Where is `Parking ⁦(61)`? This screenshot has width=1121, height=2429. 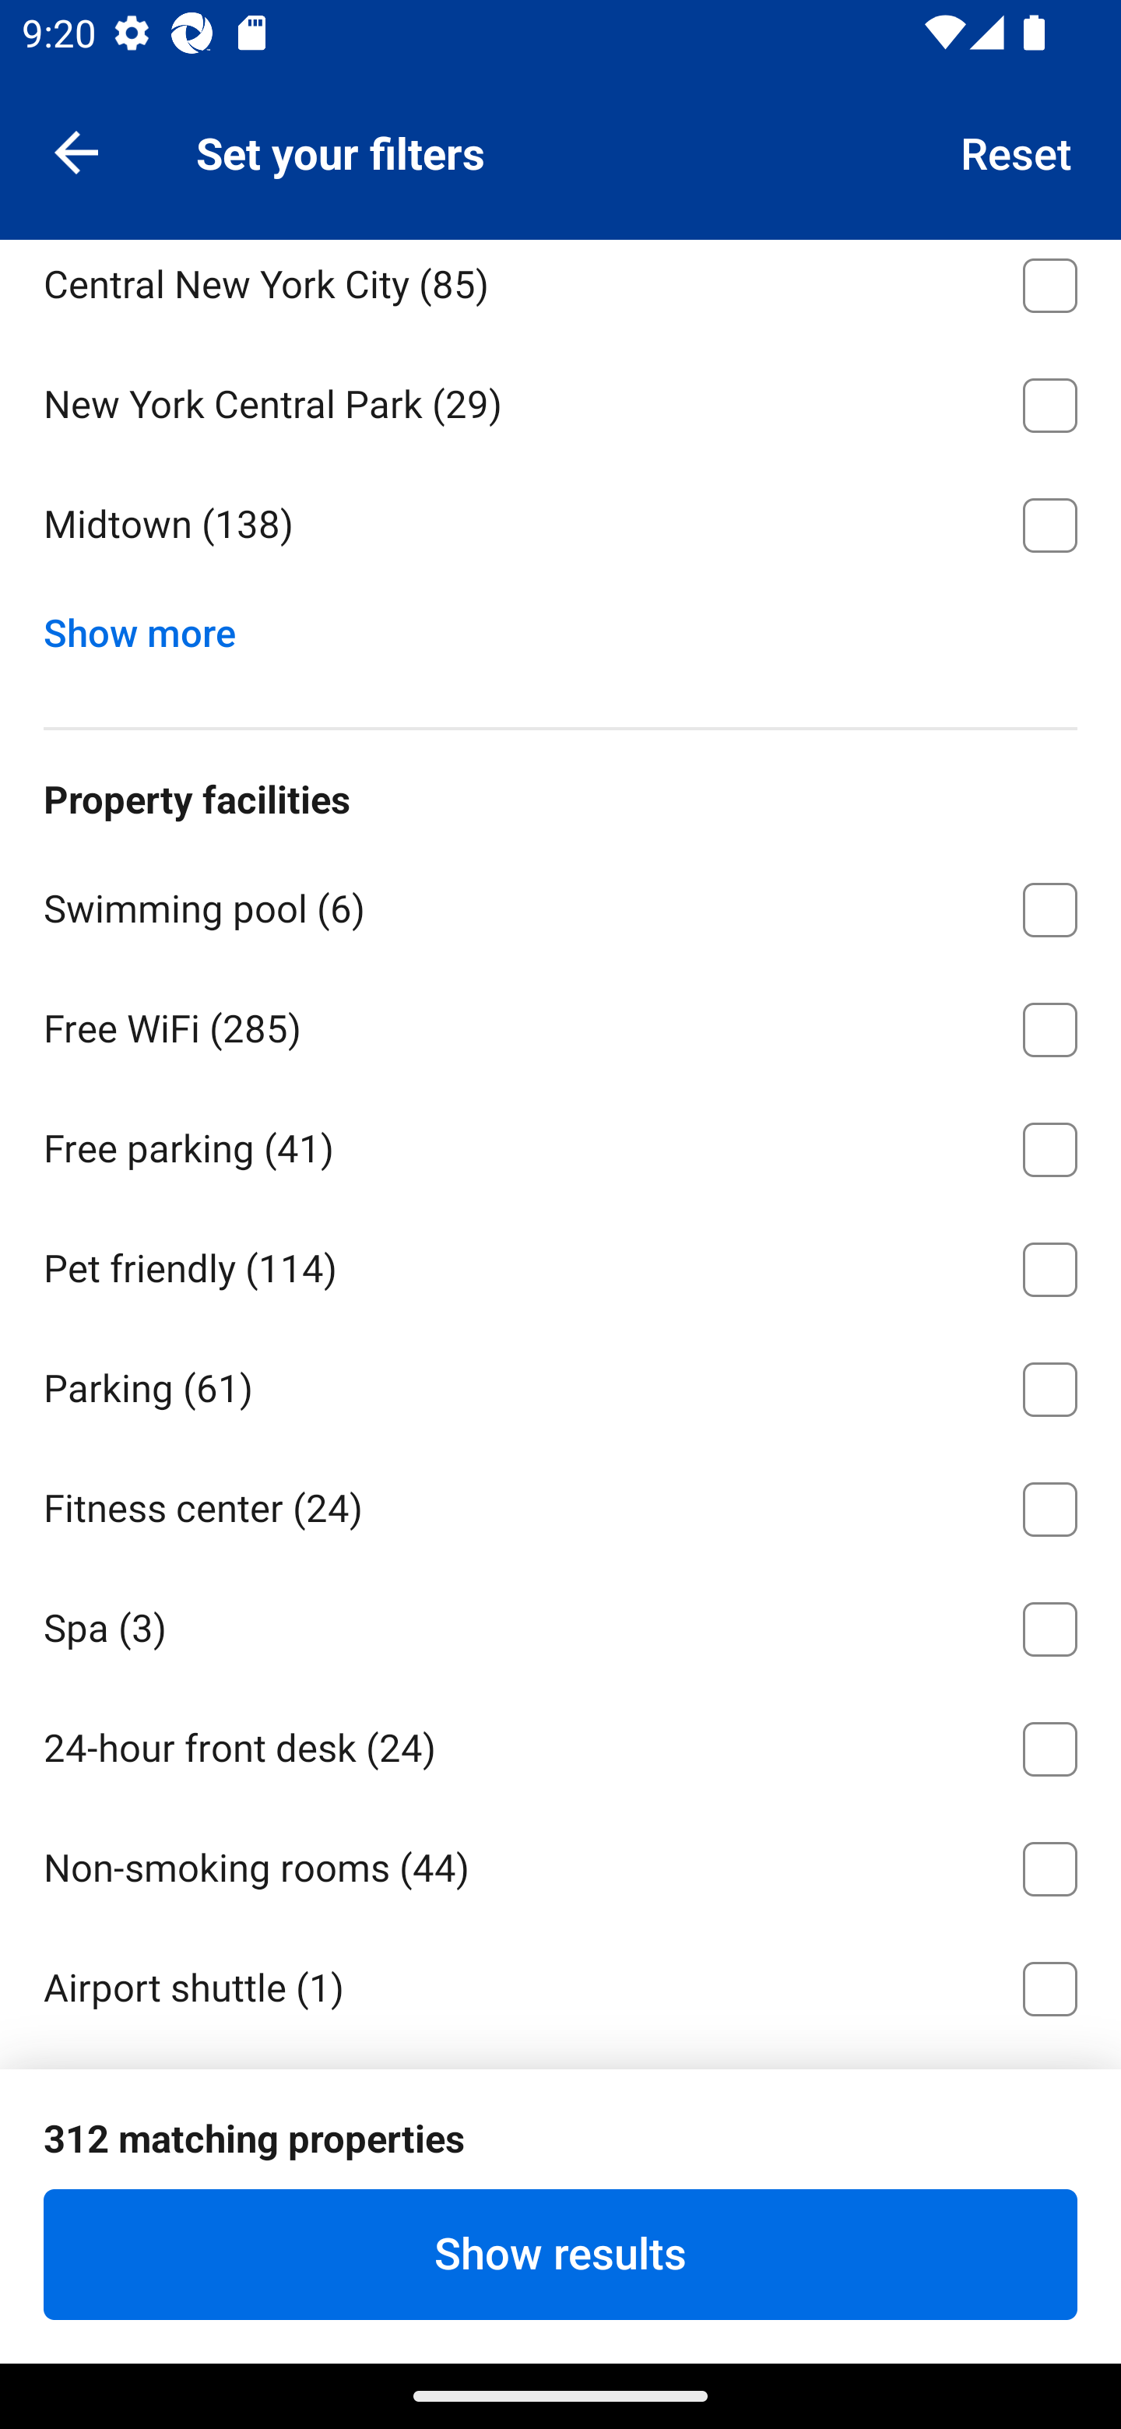
Parking ⁦(61) is located at coordinates (560, 1384).